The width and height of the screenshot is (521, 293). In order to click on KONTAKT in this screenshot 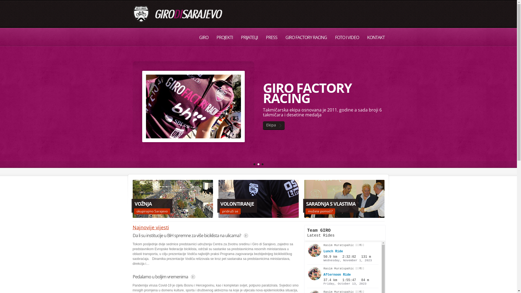, I will do `click(376, 37)`.